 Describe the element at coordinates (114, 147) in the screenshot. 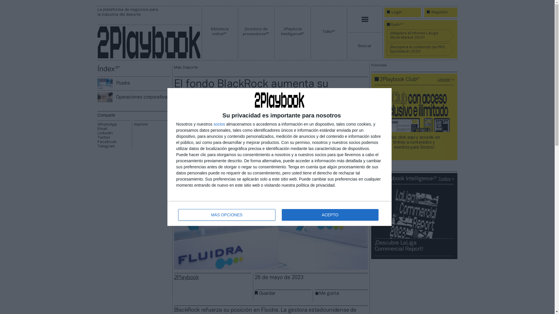

I see `Telegram` at that location.